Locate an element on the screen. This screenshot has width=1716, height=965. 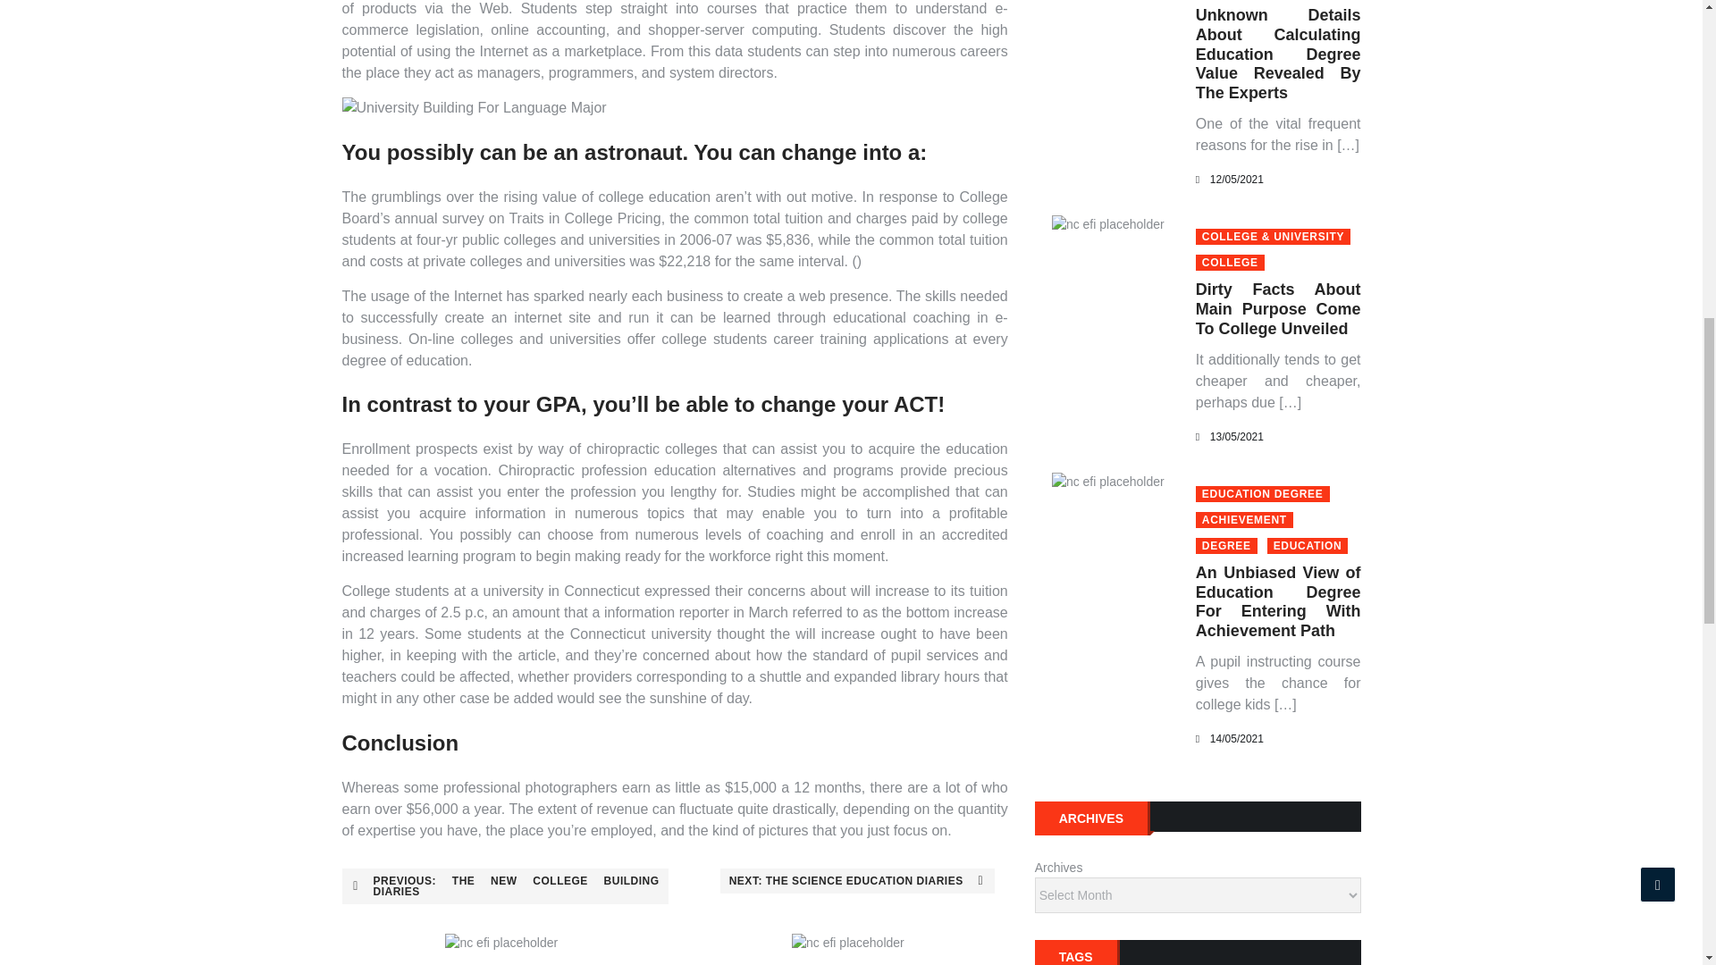
NEXT: THE SCIENCE EDUCATION DIARIES is located at coordinates (858, 881).